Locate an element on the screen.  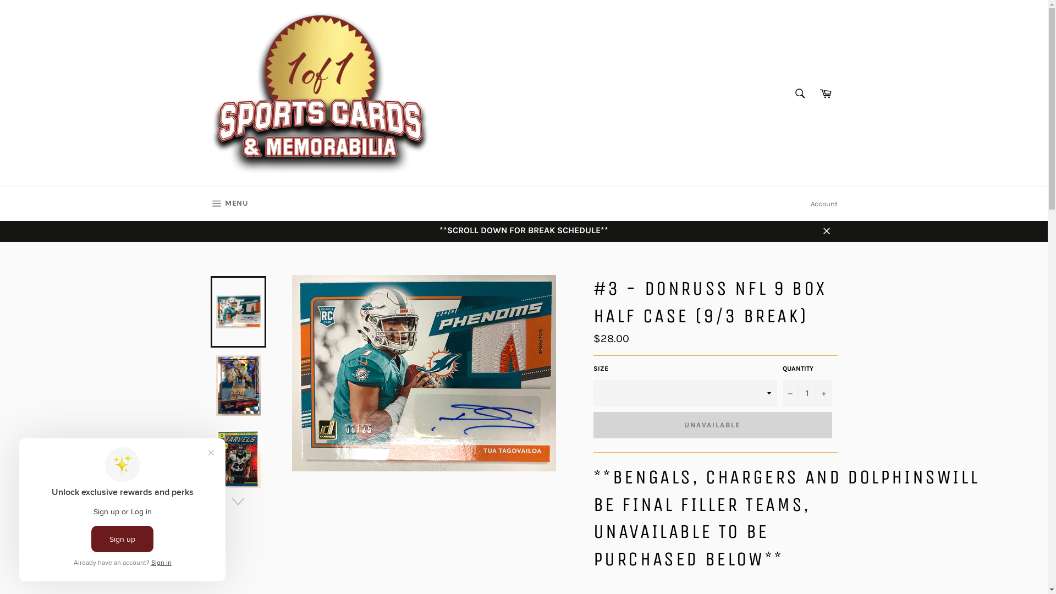
Smile.io Rewards Program Prompt is located at coordinates (122, 510).